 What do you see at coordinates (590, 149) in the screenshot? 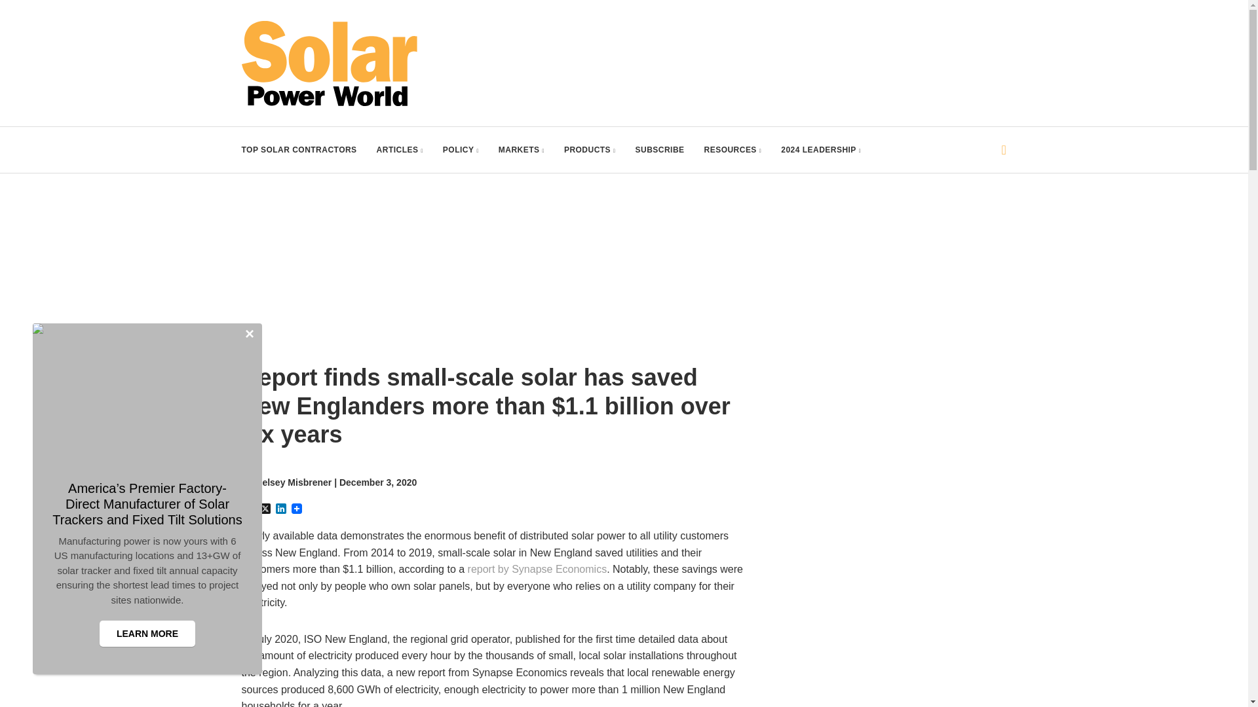
I see `PRODUCTS` at bounding box center [590, 149].